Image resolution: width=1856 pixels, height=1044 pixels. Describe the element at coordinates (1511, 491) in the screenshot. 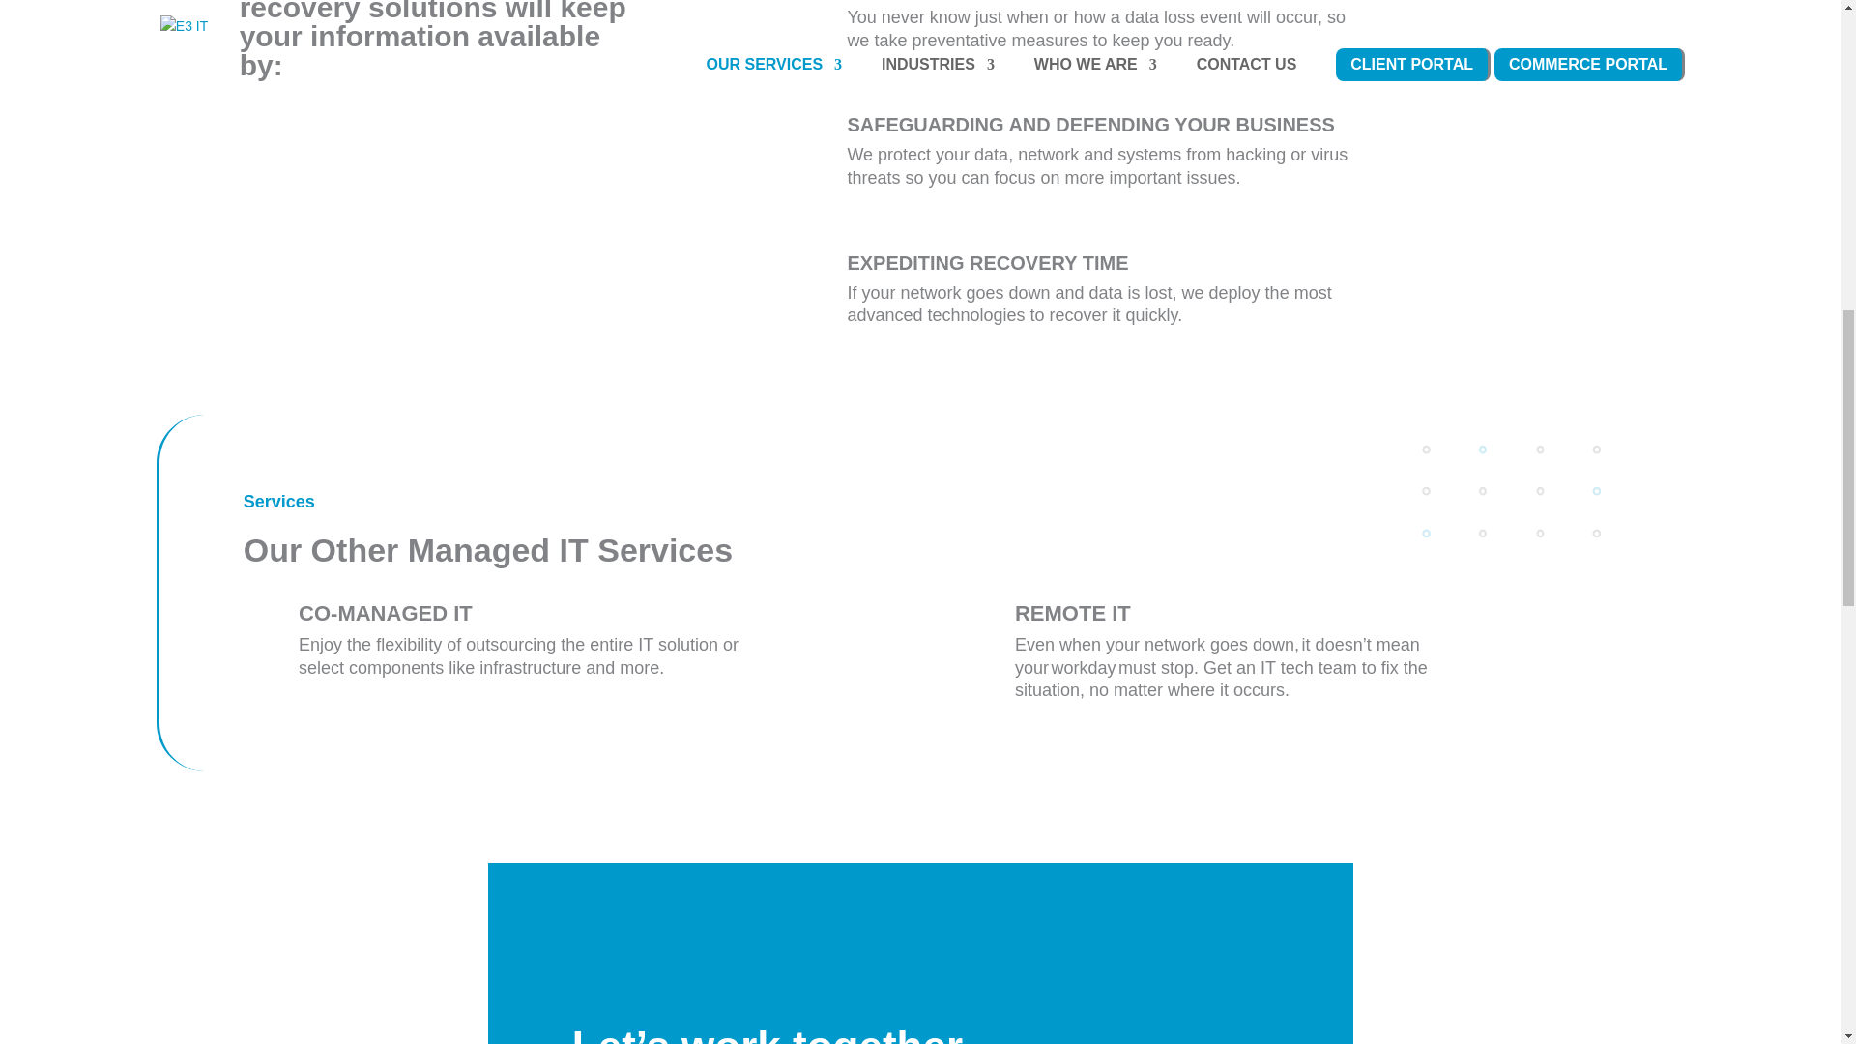

I see `e3-hero-dots` at that location.